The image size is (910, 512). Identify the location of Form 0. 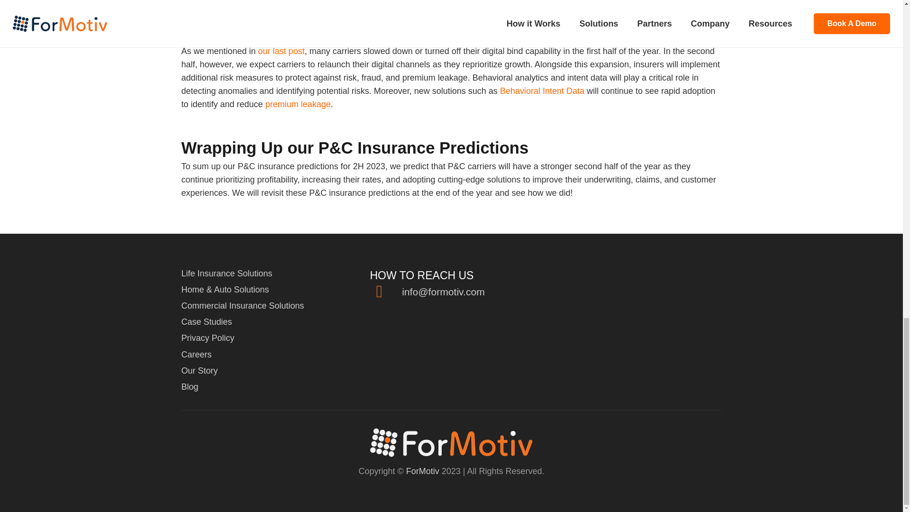
(640, 314).